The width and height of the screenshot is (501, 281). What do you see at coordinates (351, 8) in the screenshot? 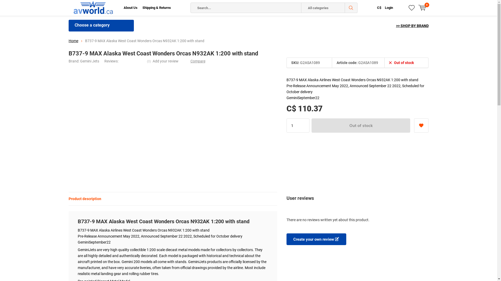
I see `Search` at bounding box center [351, 8].